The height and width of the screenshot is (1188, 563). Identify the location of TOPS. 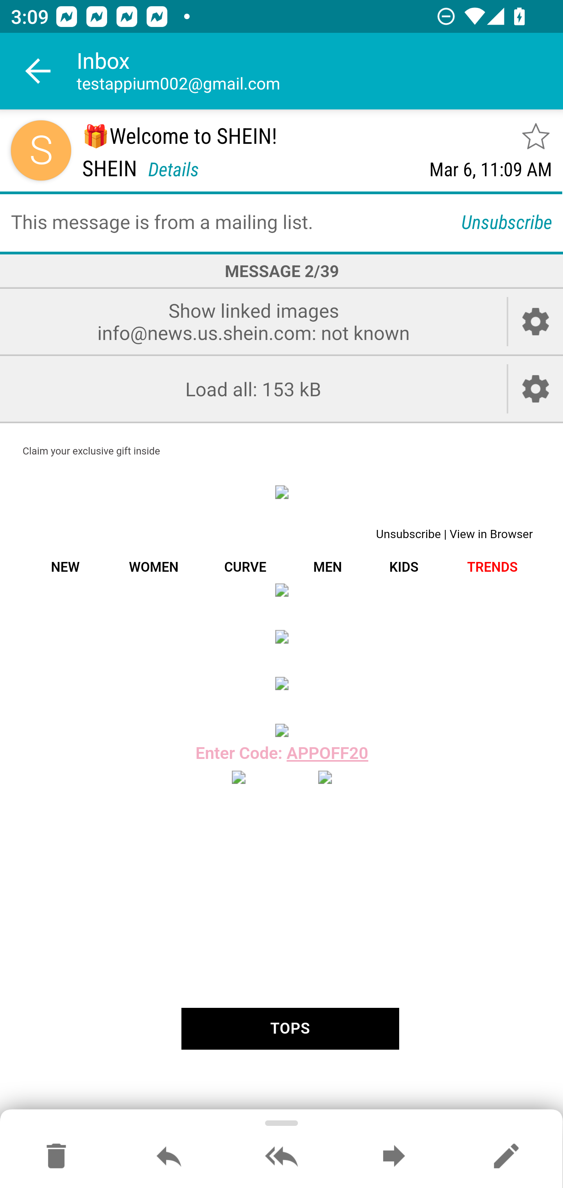
(289, 1029).